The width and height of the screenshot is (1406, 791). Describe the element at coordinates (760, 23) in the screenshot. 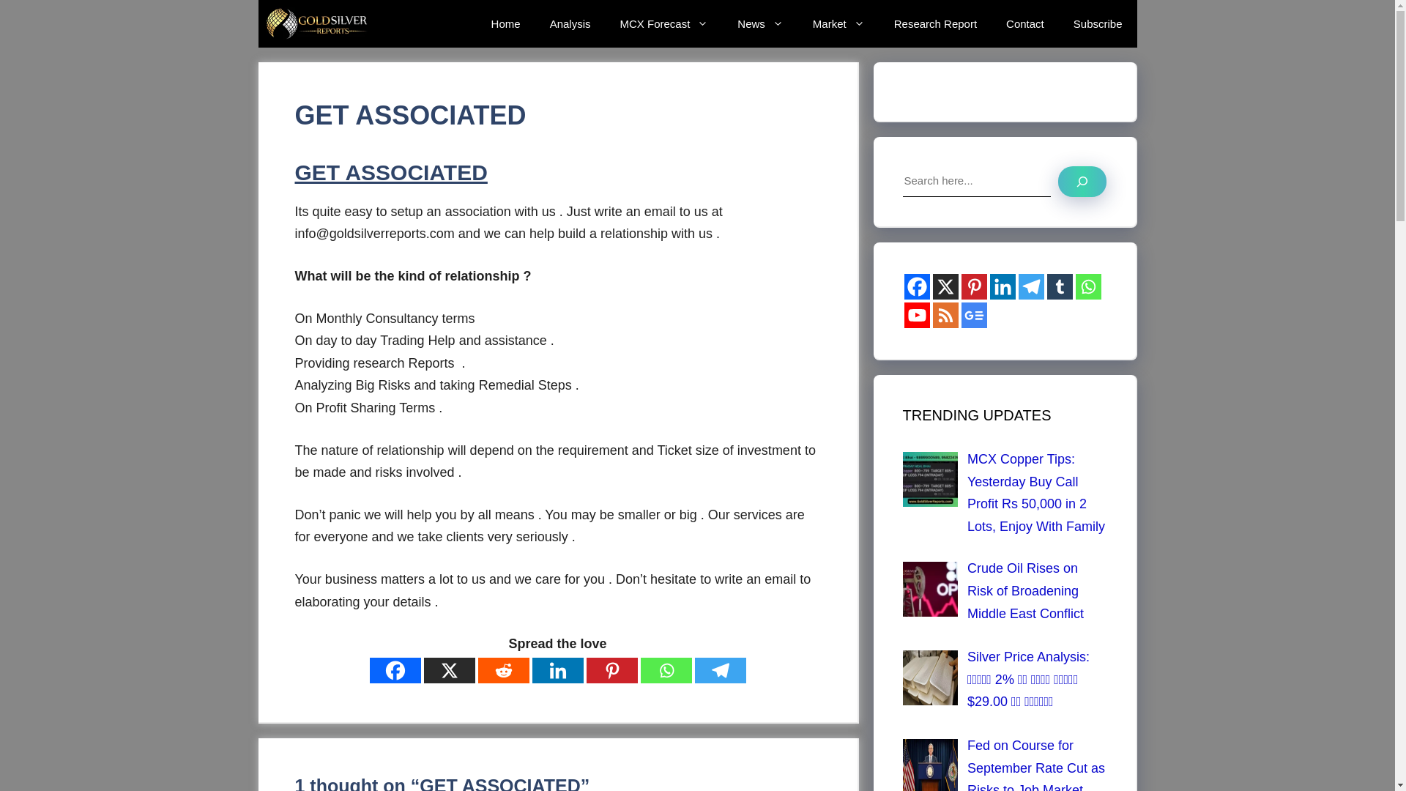

I see `News` at that location.